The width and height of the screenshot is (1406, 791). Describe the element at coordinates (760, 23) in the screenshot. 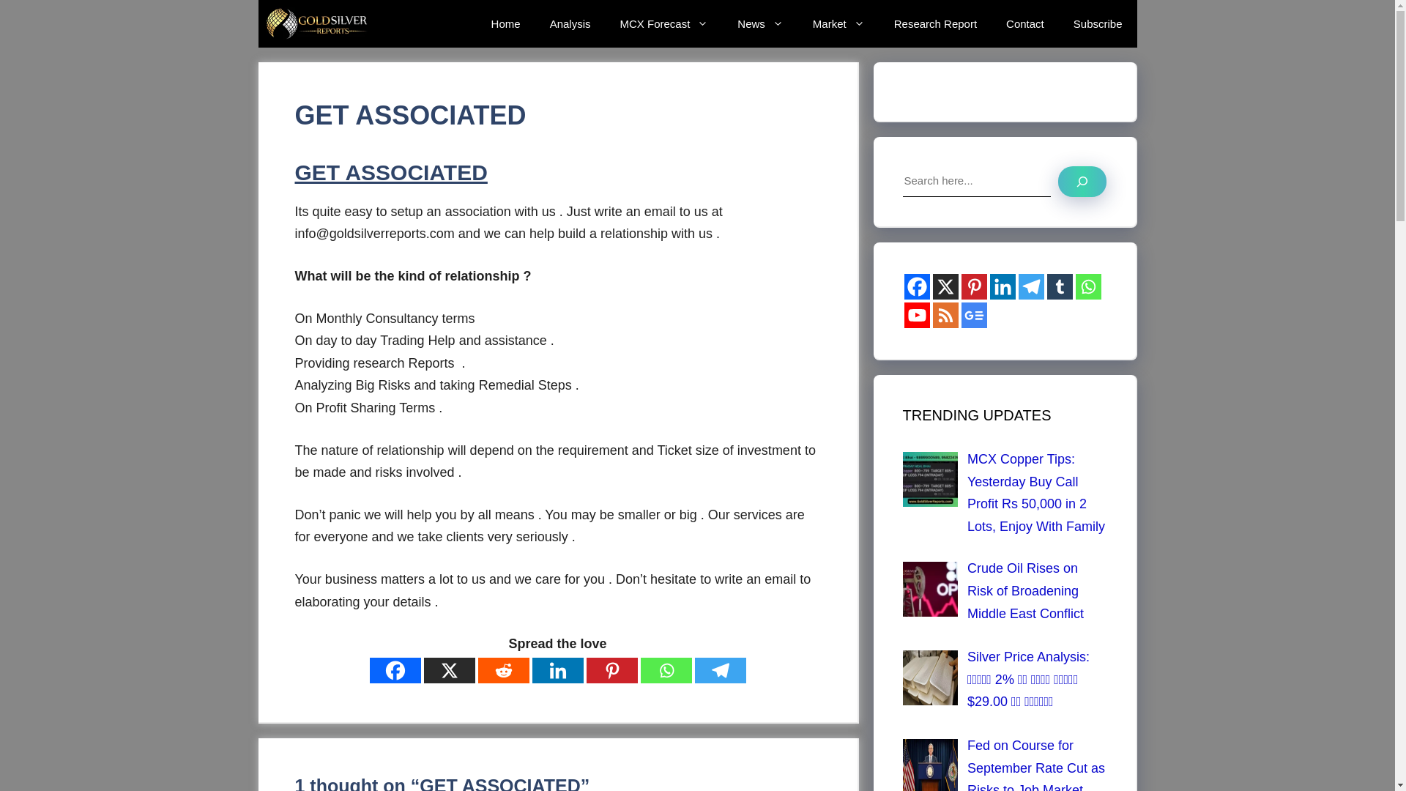

I see `News` at that location.